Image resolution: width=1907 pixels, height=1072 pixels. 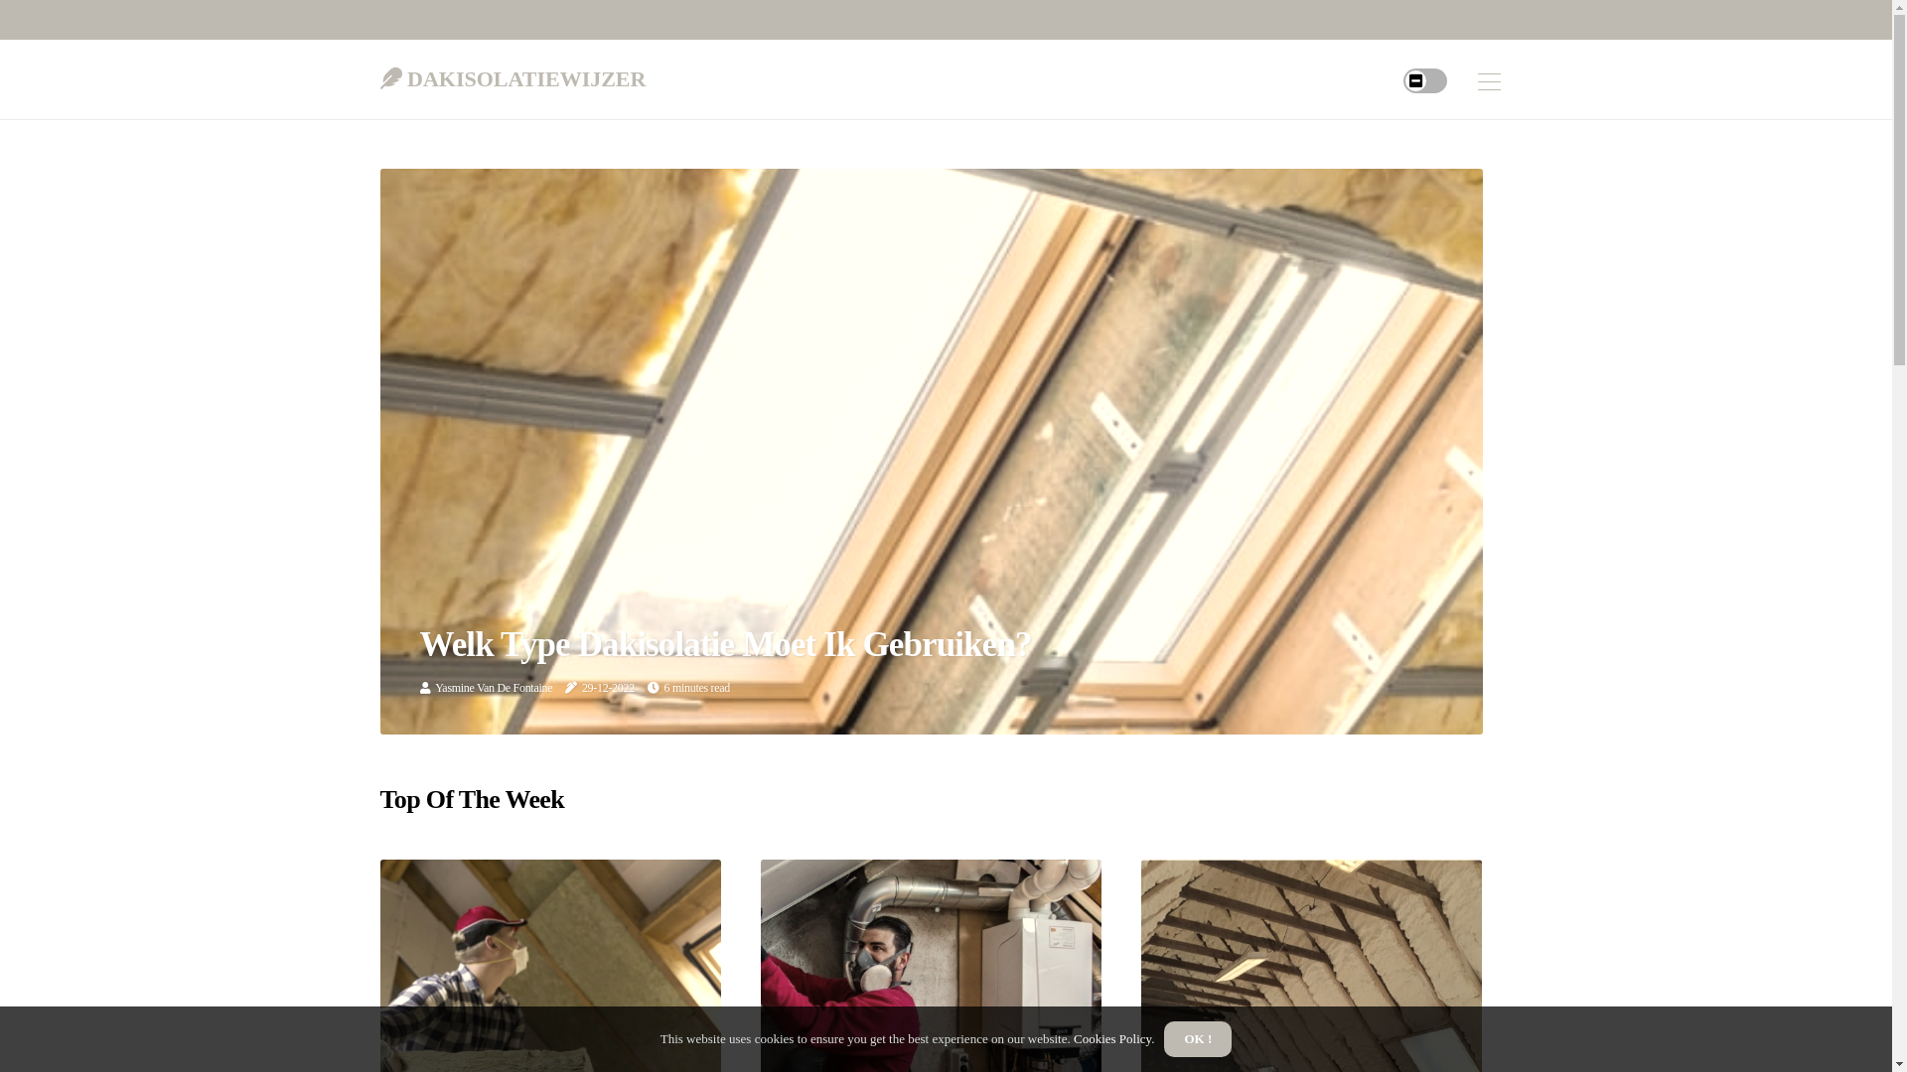 What do you see at coordinates (725, 645) in the screenshot?
I see `Welk Type Dakisolatie Moet Ik Gebruiken?` at bounding box center [725, 645].